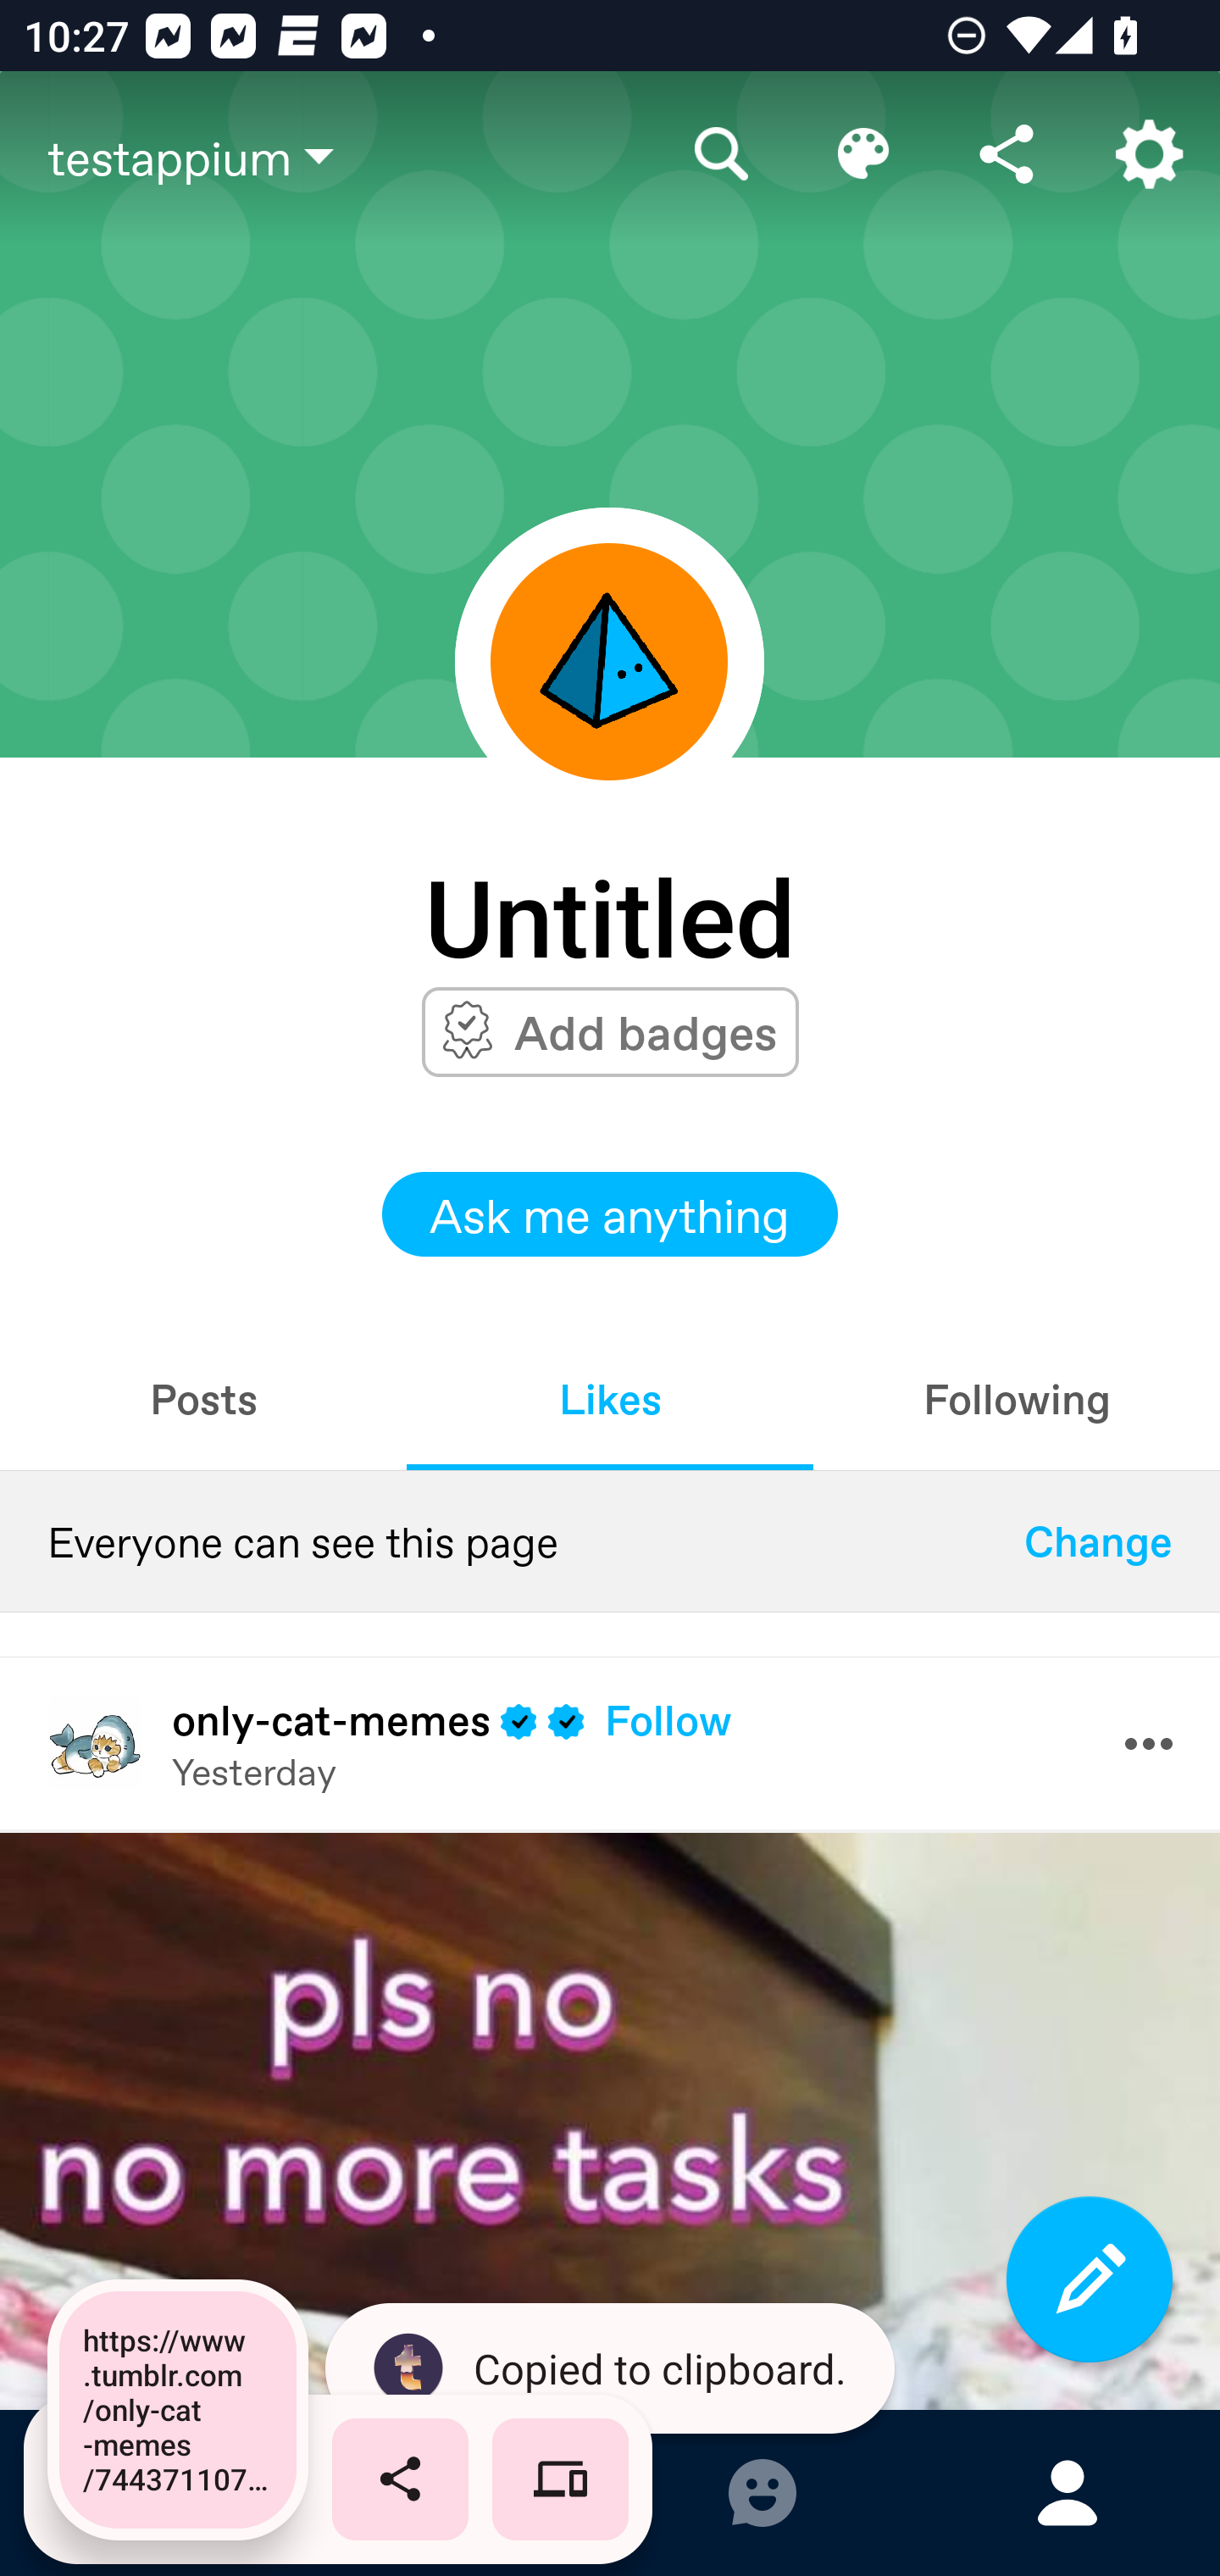  What do you see at coordinates (1149, 154) in the screenshot?
I see `Account` at bounding box center [1149, 154].